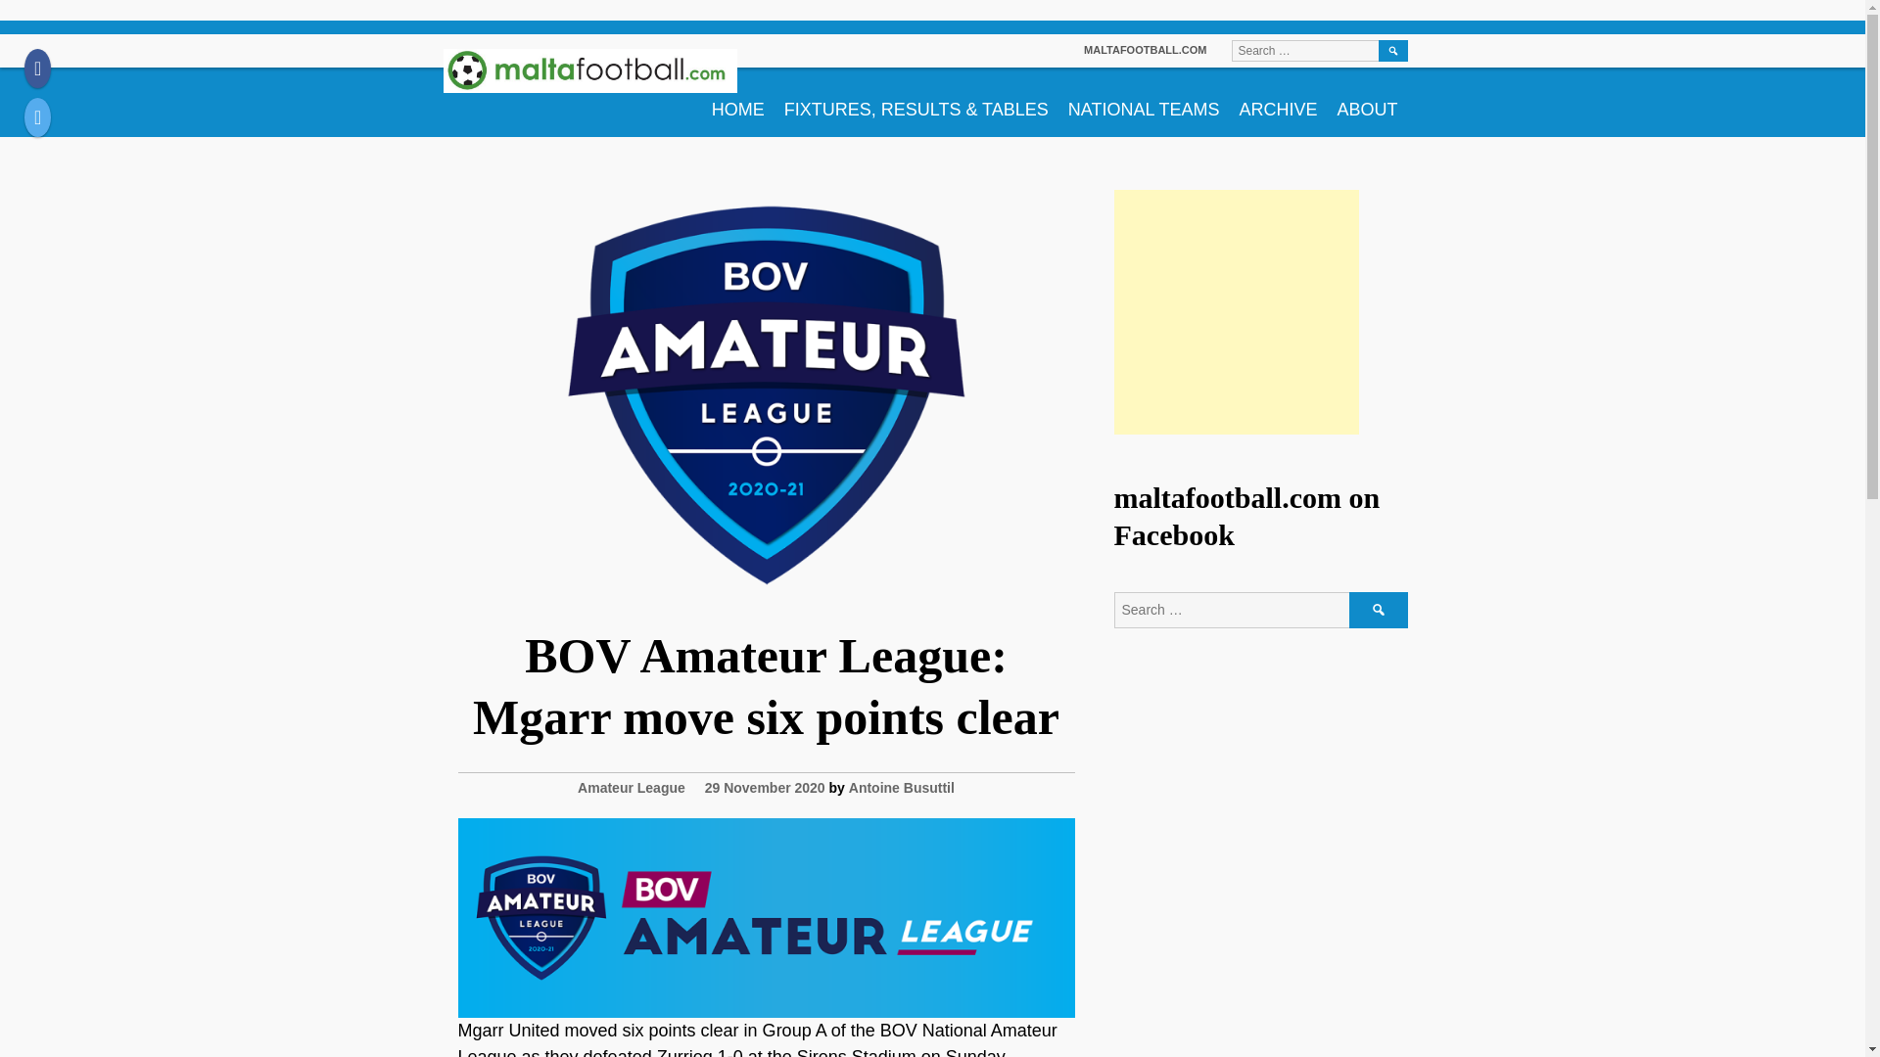 The image size is (1880, 1057). Describe the element at coordinates (1146, 50) in the screenshot. I see `MALTAFOOTBALL.COM` at that location.